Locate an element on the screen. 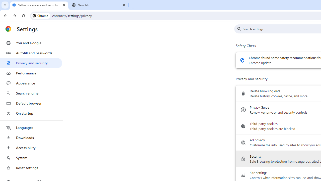 This screenshot has width=321, height=181. Performance is located at coordinates (31, 73).